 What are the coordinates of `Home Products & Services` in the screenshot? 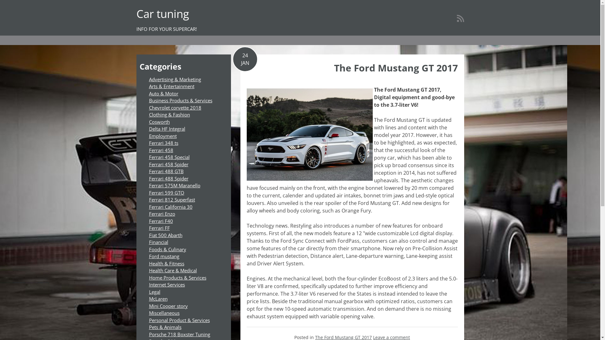 It's located at (177, 278).